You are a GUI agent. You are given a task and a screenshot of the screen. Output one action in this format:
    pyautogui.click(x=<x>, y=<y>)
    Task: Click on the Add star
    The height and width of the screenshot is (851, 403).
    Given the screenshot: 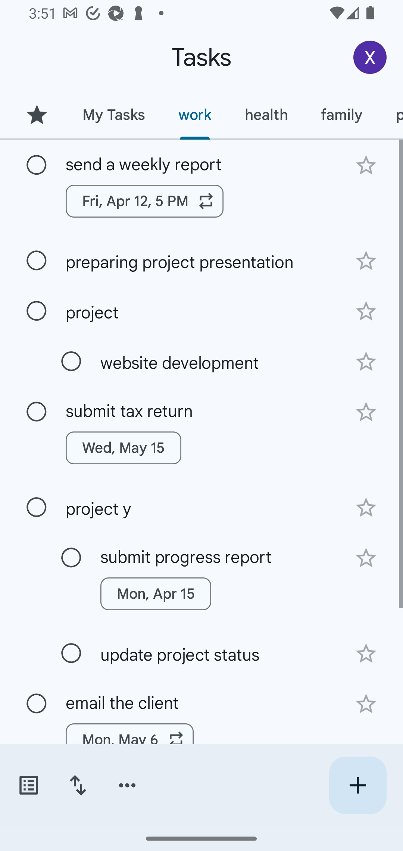 What is the action you would take?
    pyautogui.click(x=366, y=558)
    